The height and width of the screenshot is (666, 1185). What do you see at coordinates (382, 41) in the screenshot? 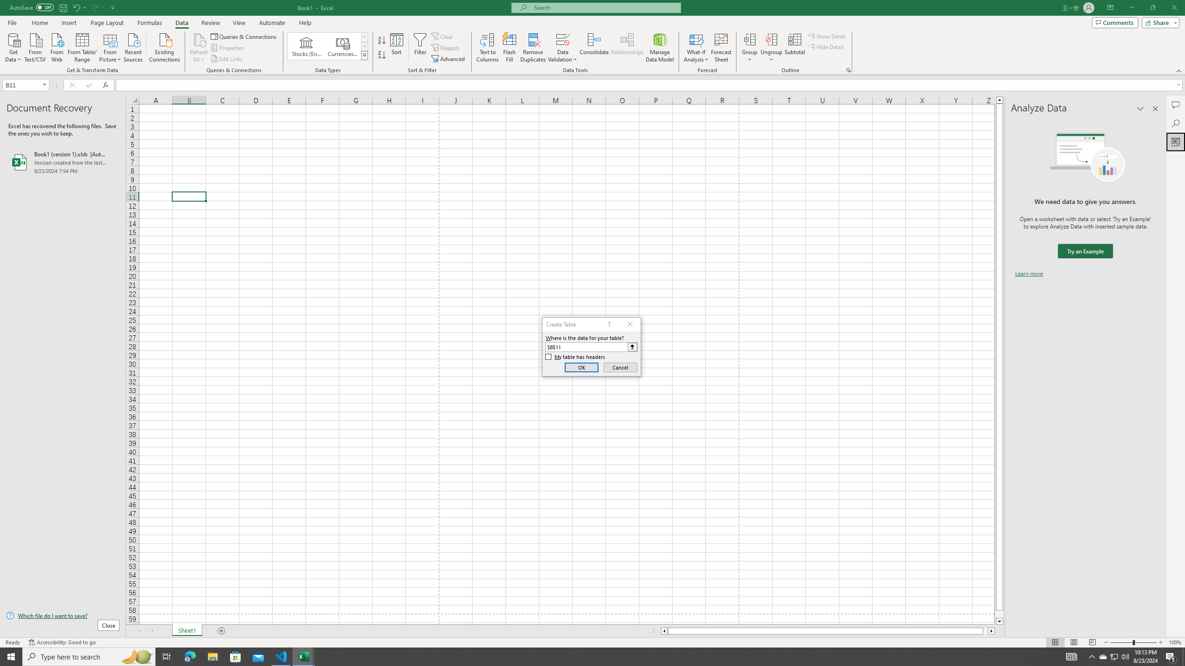
I see `Sort A to Z` at bounding box center [382, 41].